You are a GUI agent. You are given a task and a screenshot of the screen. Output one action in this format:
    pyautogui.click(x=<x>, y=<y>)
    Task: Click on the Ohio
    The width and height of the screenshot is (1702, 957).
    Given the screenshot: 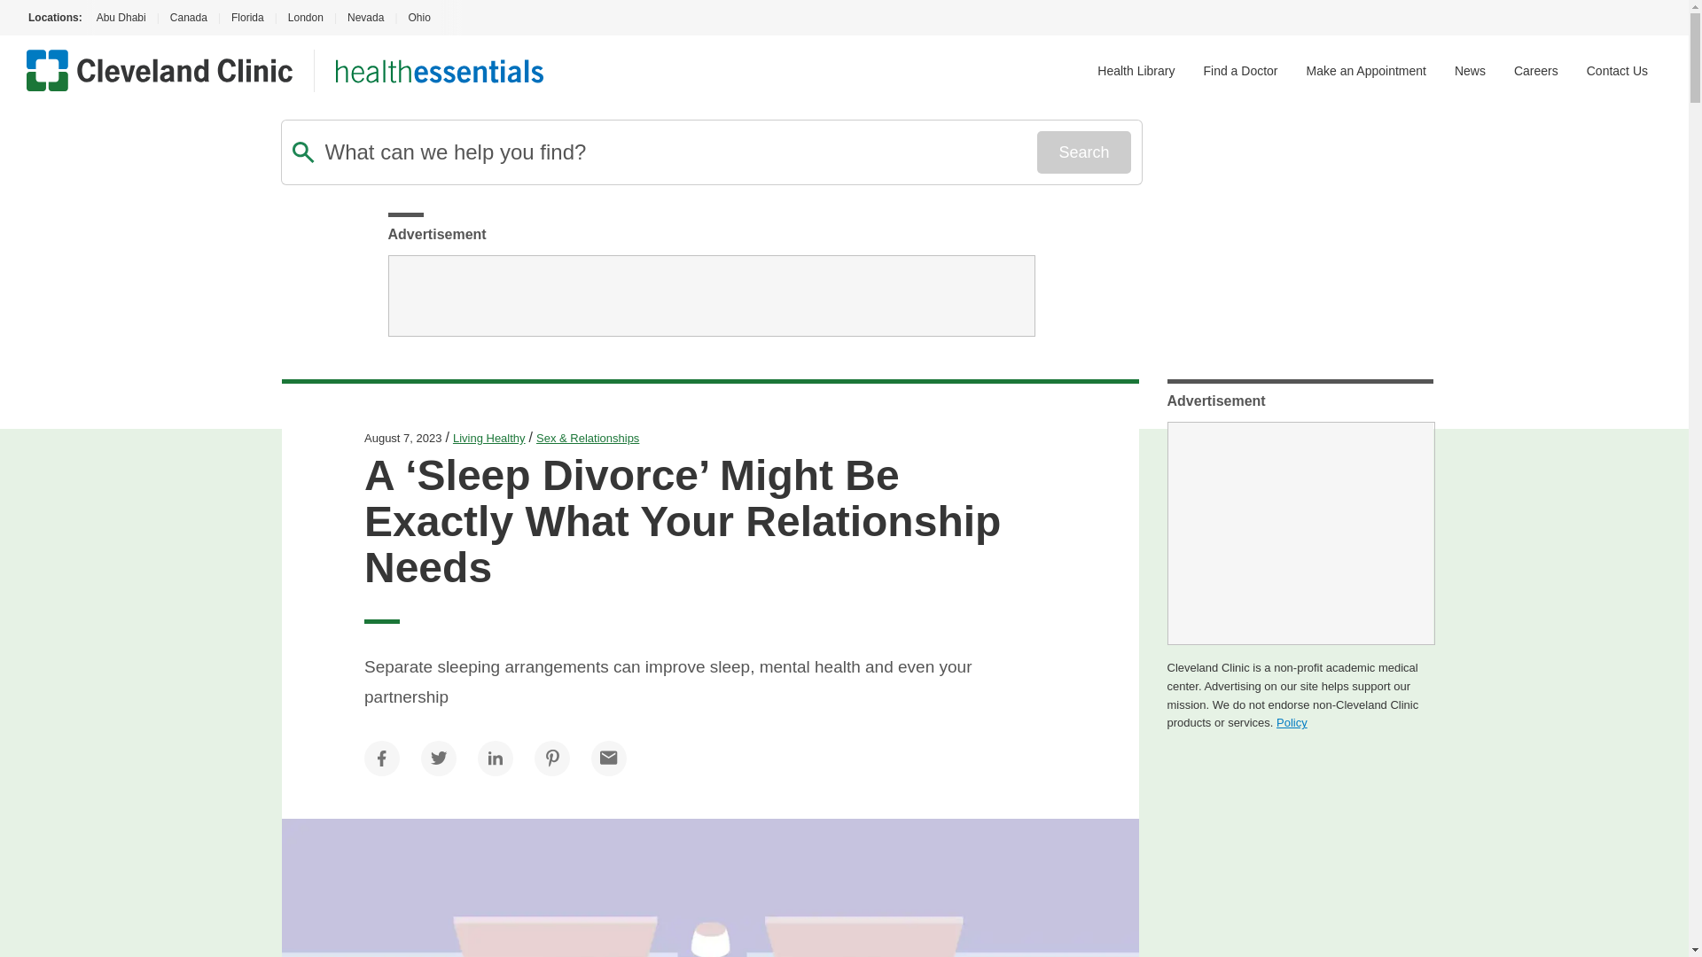 What is the action you would take?
    pyautogui.click(x=418, y=18)
    